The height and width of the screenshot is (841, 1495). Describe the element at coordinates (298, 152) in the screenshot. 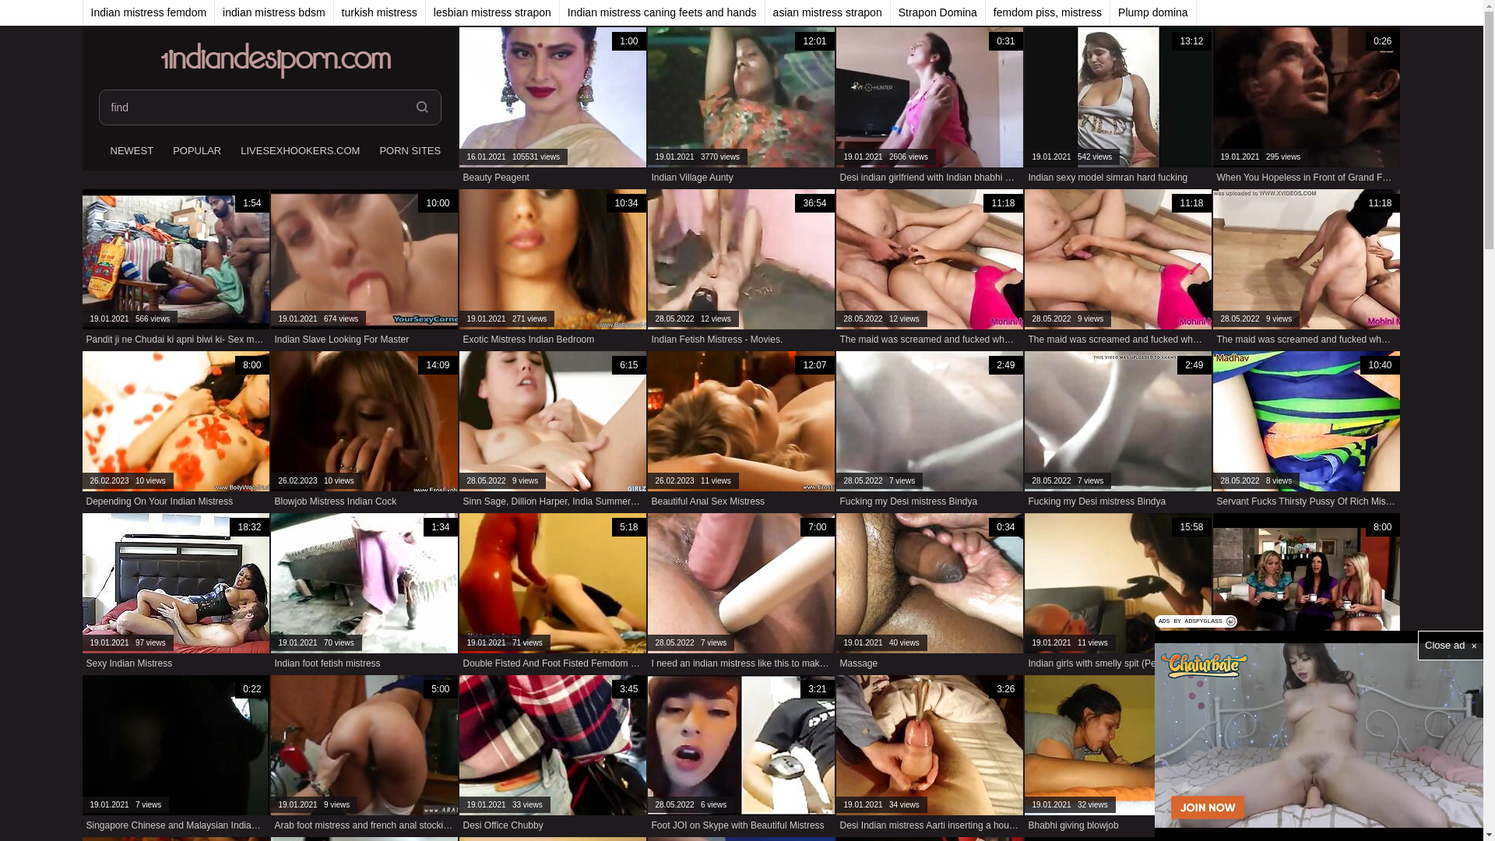

I see `LIVESEXHOOKERS.COM` at that location.